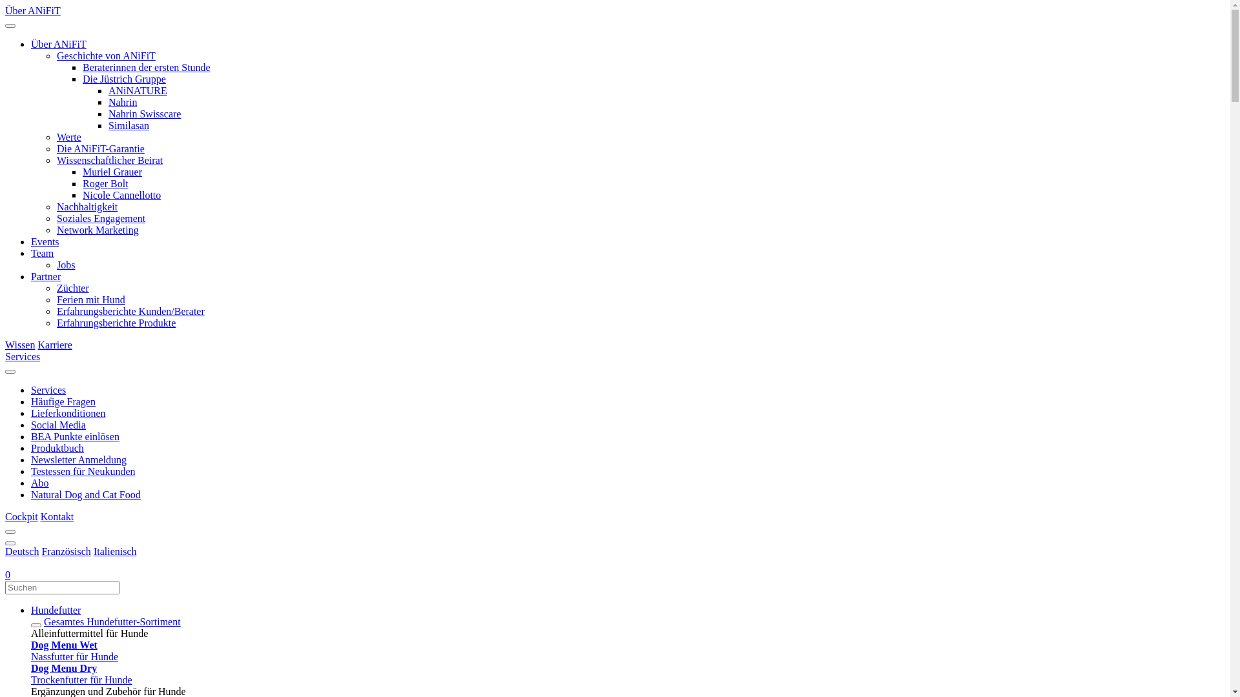  Describe the element at coordinates (69, 137) in the screenshot. I see `Werte` at that location.